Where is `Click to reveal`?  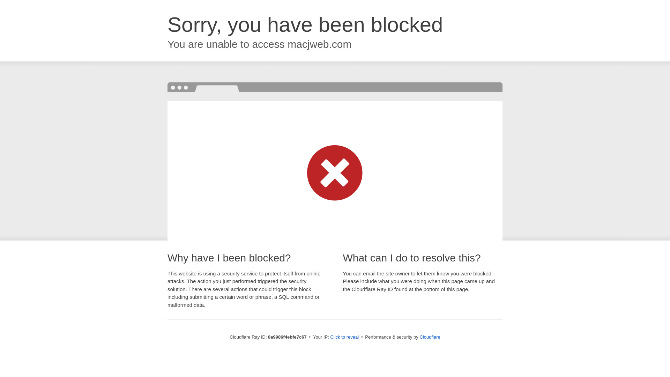 Click to reveal is located at coordinates (344, 337).